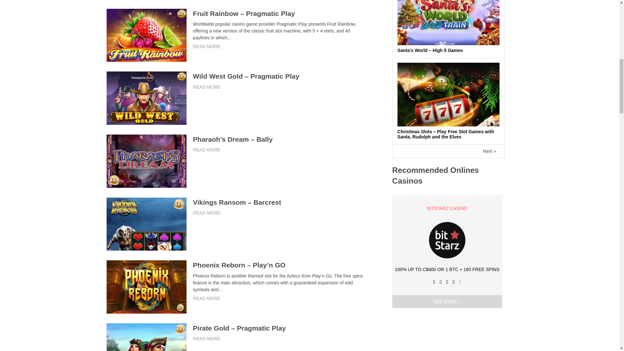 The image size is (624, 351). Describe the element at coordinates (207, 213) in the screenshot. I see `READ MORE` at that location.